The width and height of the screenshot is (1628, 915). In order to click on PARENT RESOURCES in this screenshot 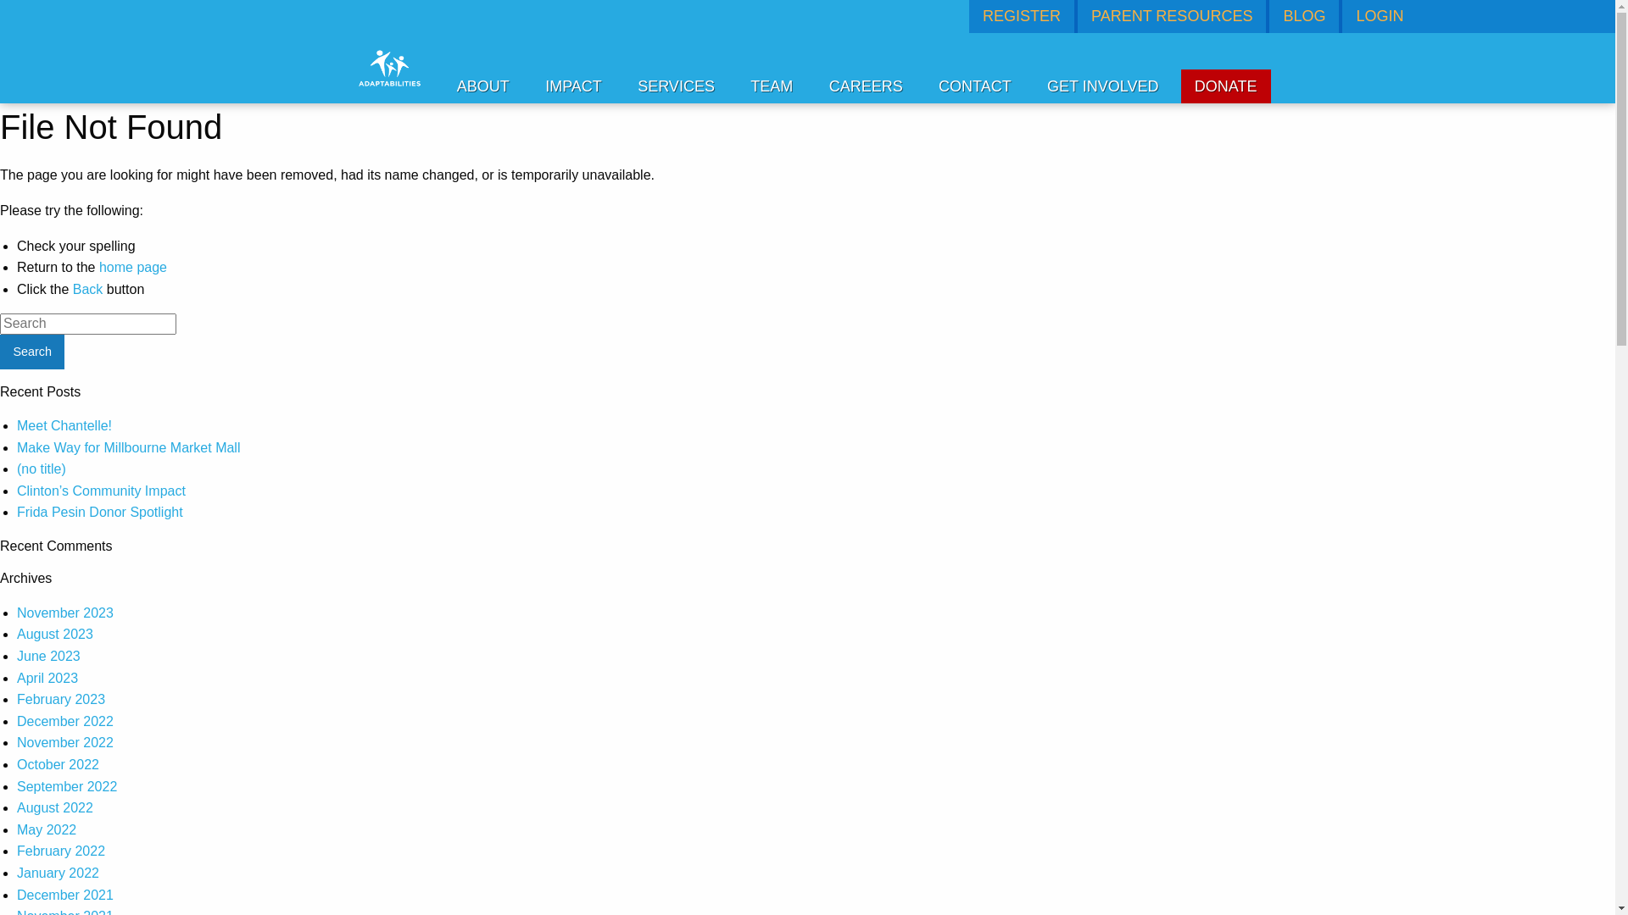, I will do `click(1172, 16)`.